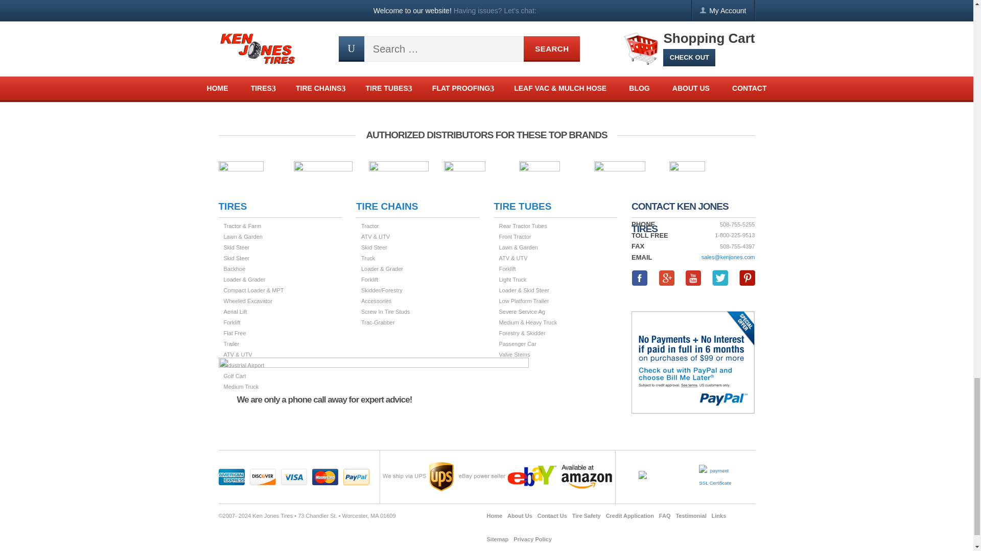 The width and height of the screenshot is (981, 551). Describe the element at coordinates (373, 404) in the screenshot. I see `We are only a phone call away for expert advice!` at that location.